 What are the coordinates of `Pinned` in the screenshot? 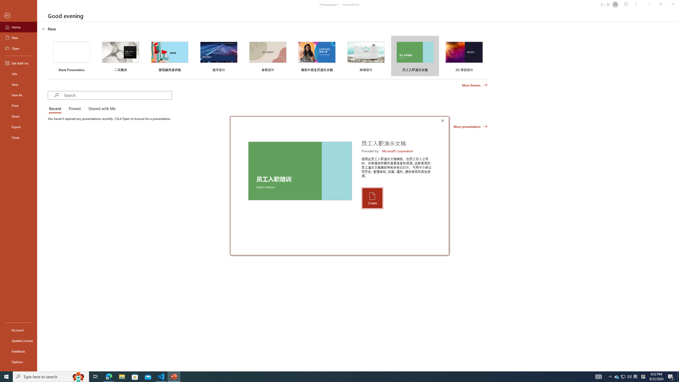 It's located at (74, 109).